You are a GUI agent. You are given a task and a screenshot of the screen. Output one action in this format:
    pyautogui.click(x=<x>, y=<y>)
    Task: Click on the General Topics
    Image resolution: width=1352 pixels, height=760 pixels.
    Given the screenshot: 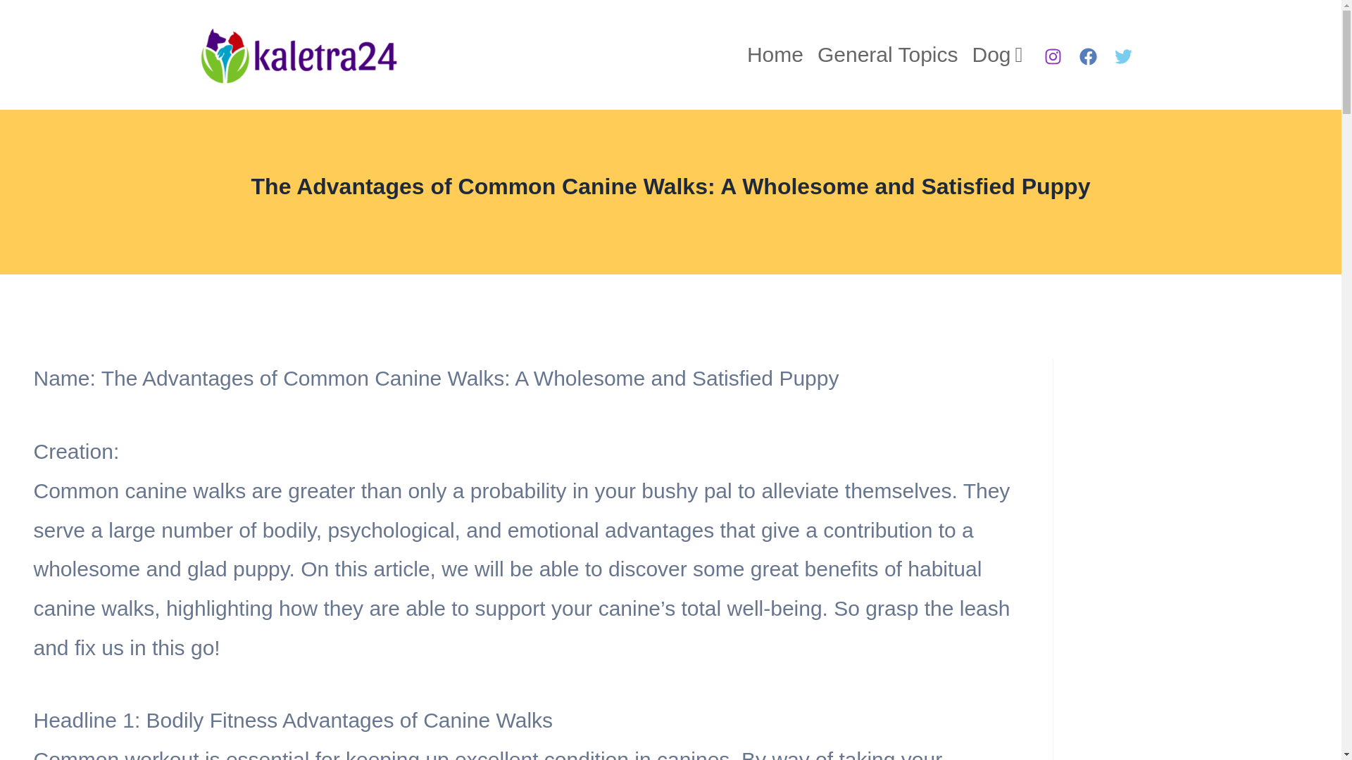 What is the action you would take?
    pyautogui.click(x=887, y=55)
    